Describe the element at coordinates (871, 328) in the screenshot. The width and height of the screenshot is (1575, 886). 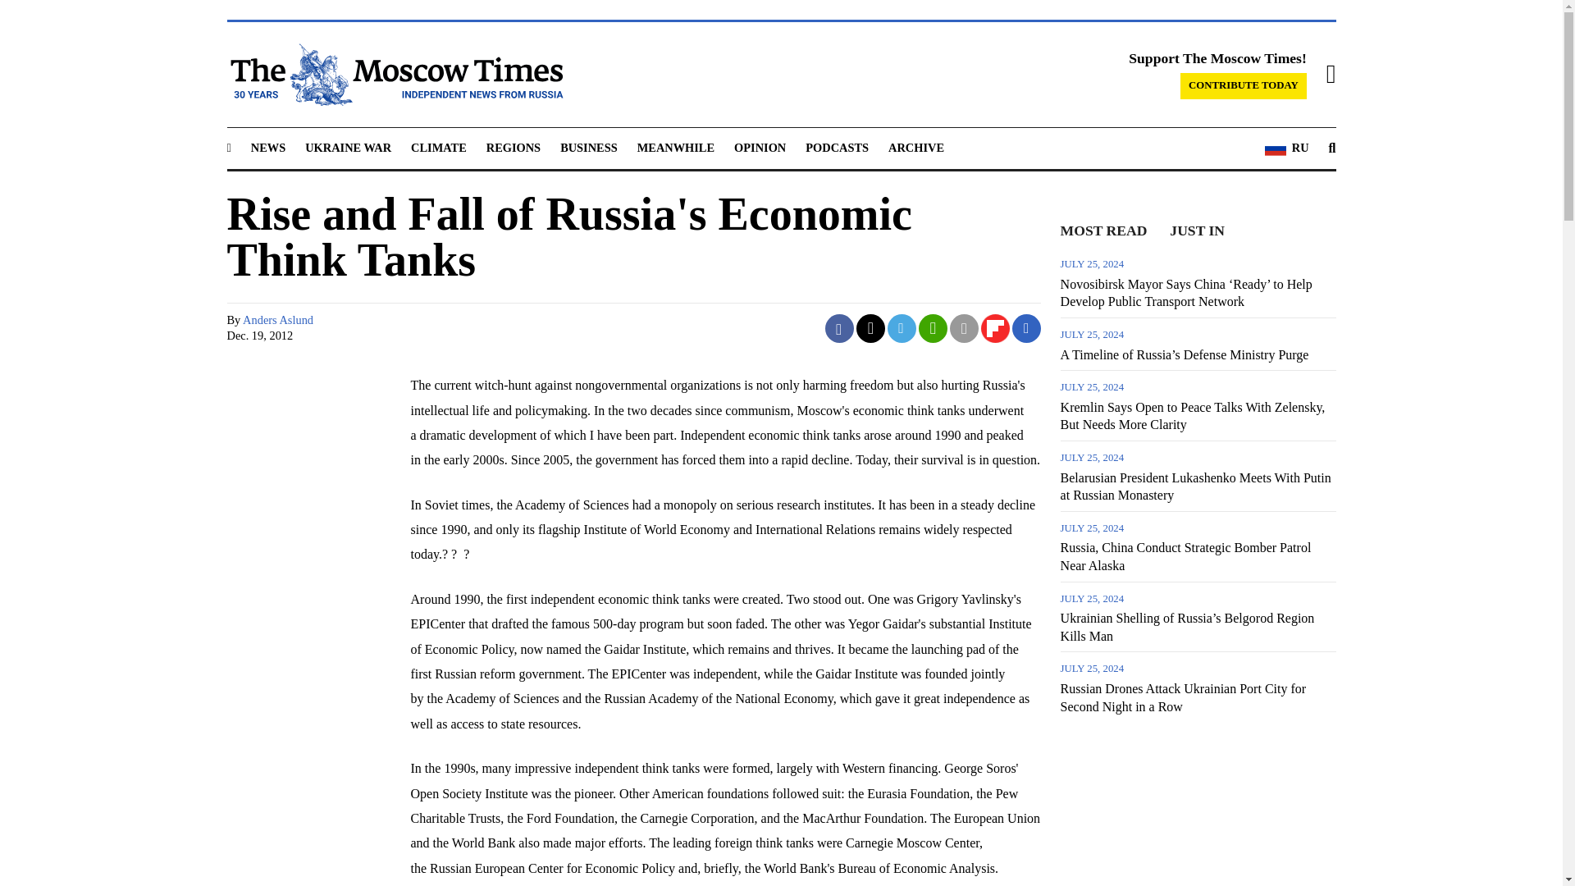
I see `Share on Twitter` at that location.